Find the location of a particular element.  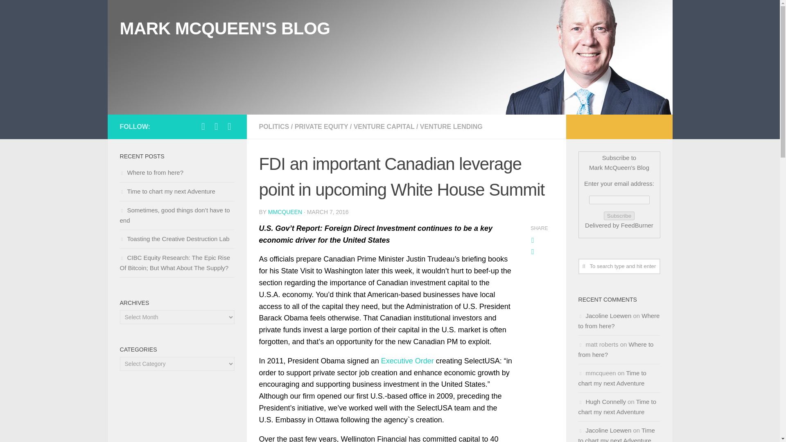

Executive Order is located at coordinates (407, 361).